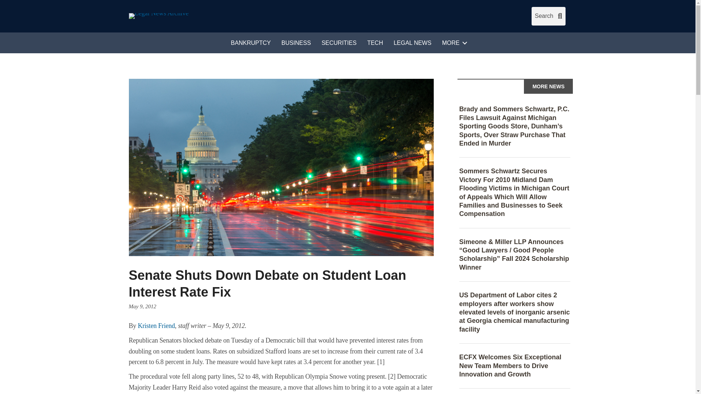  I want to click on BUSINESS, so click(296, 43).